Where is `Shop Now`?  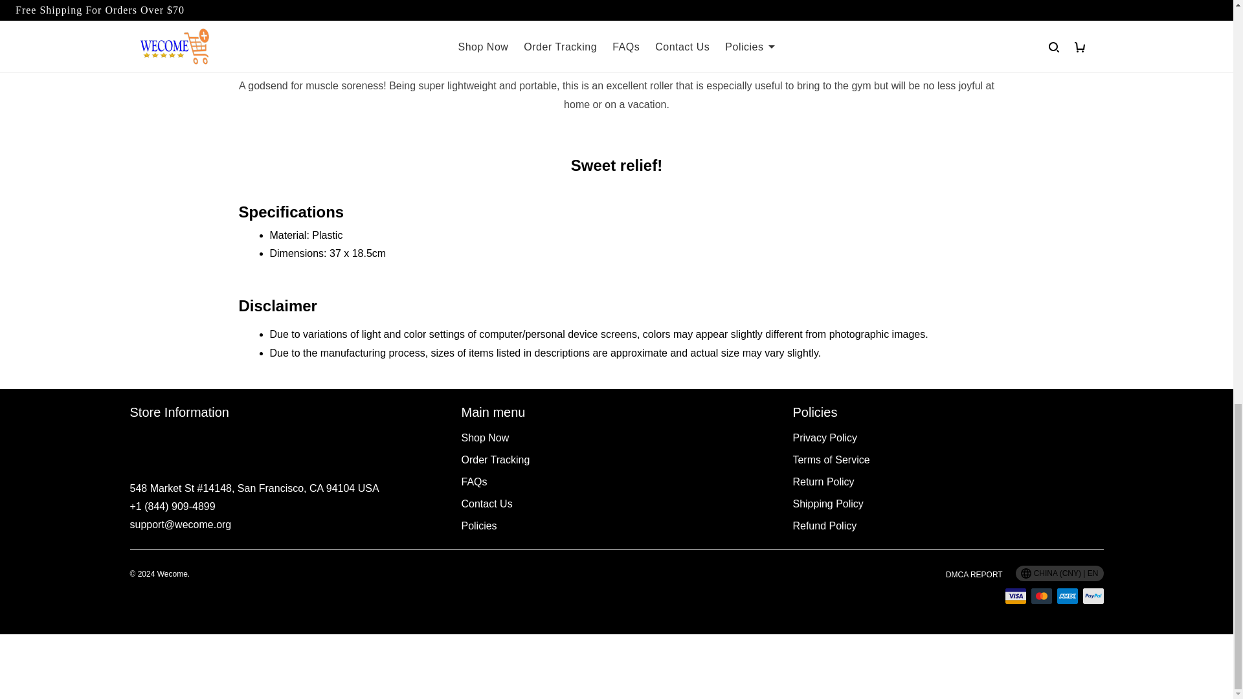 Shop Now is located at coordinates (484, 438).